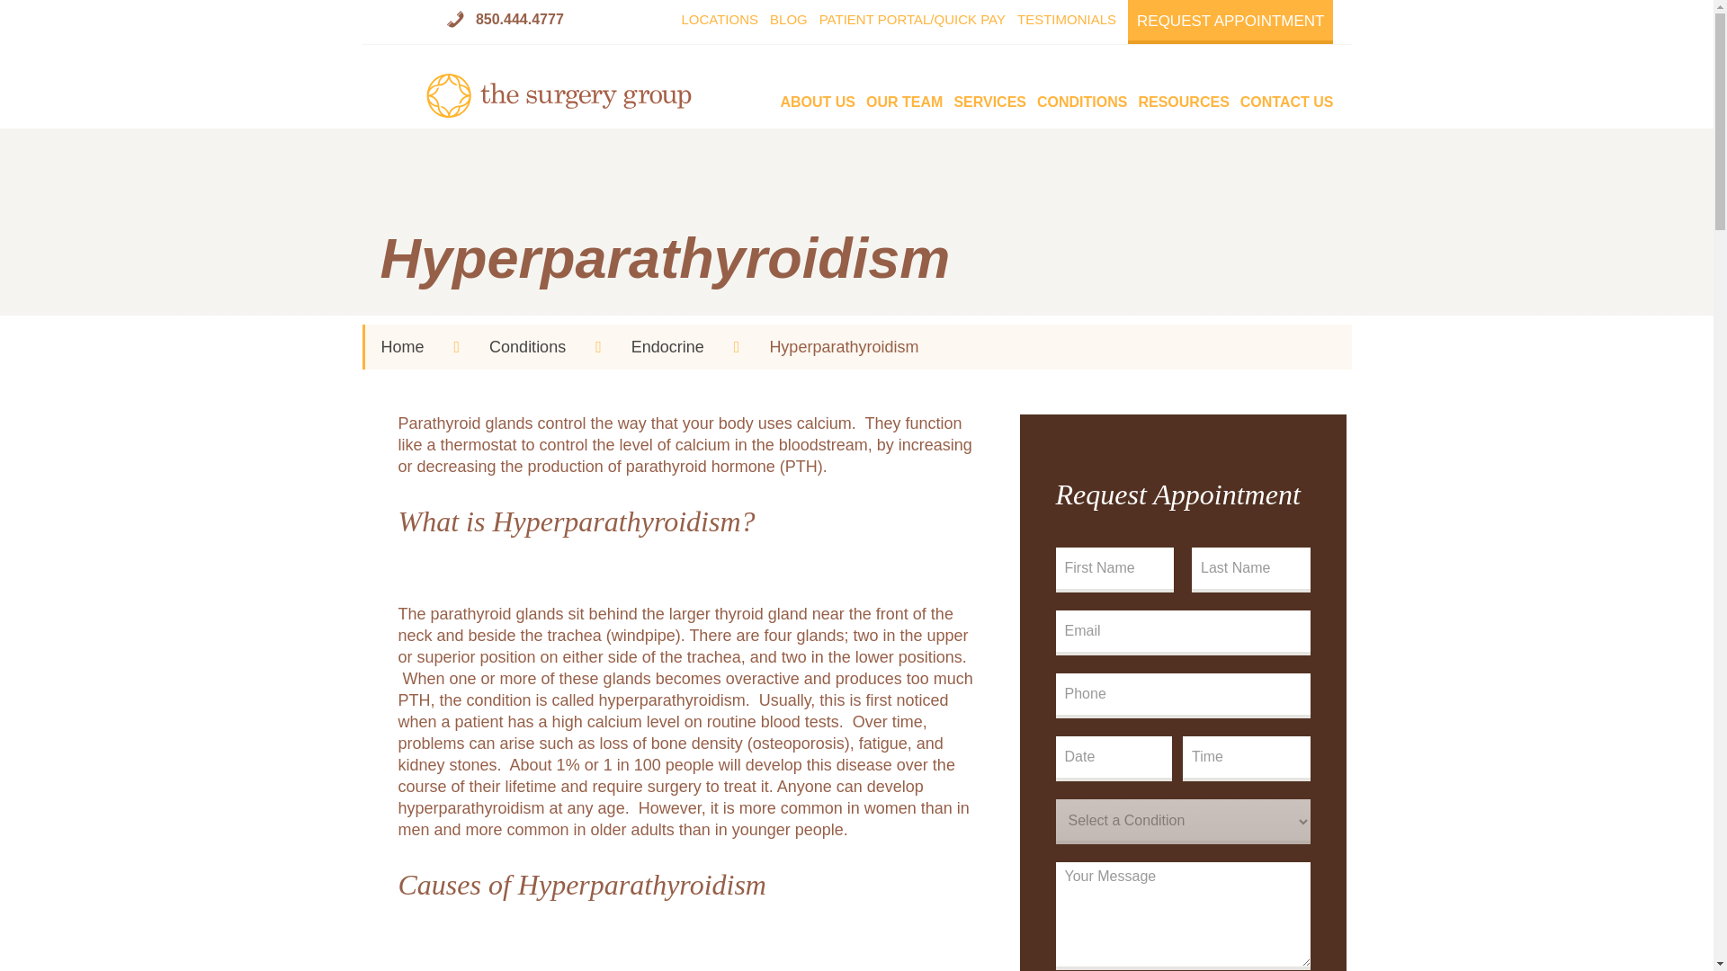 The image size is (1727, 971). Describe the element at coordinates (817, 95) in the screenshot. I see `ABOUT US` at that location.